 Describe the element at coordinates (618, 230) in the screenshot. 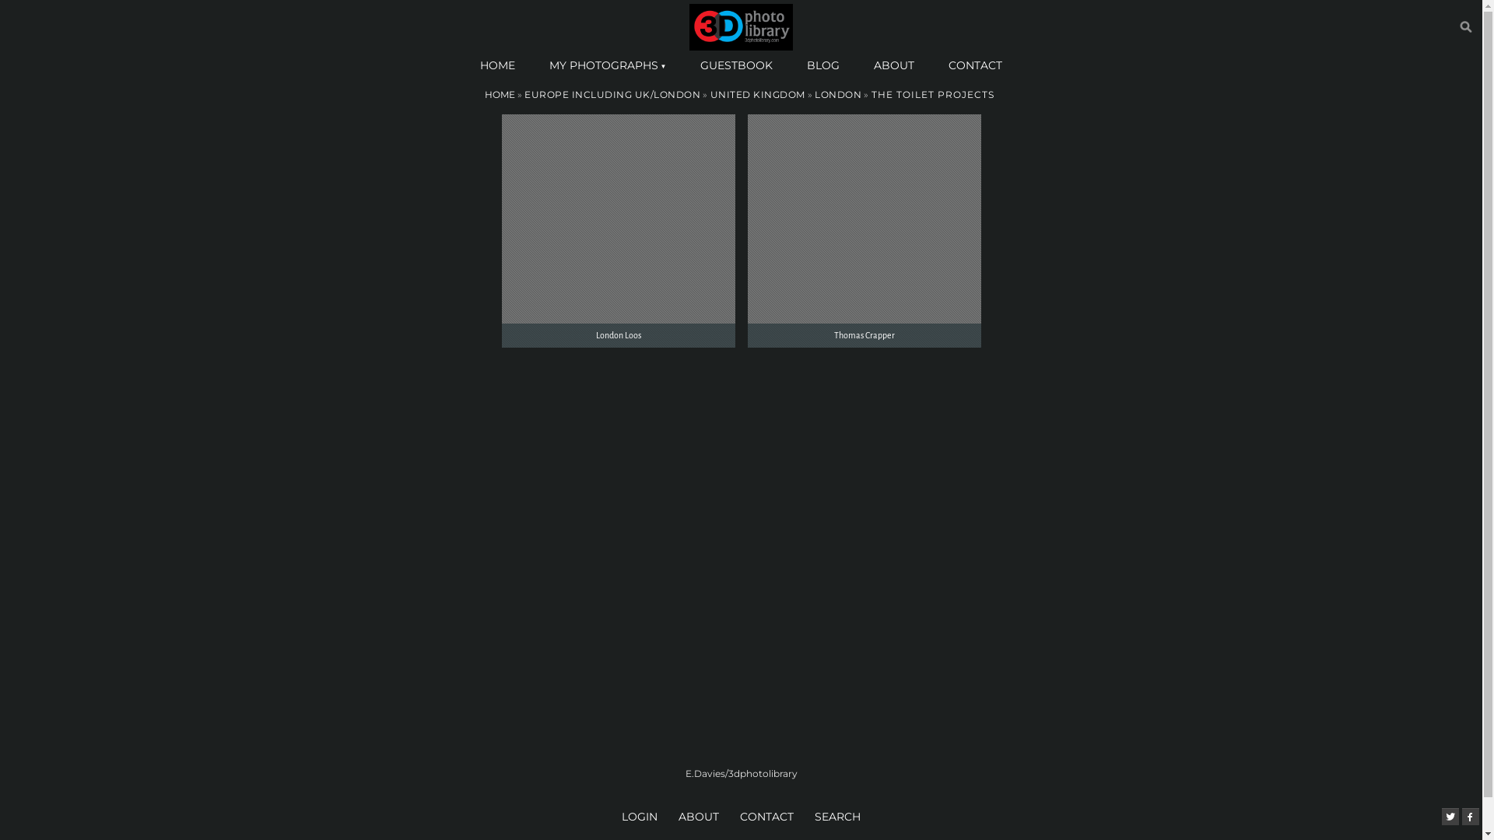

I see `London Loos` at that location.